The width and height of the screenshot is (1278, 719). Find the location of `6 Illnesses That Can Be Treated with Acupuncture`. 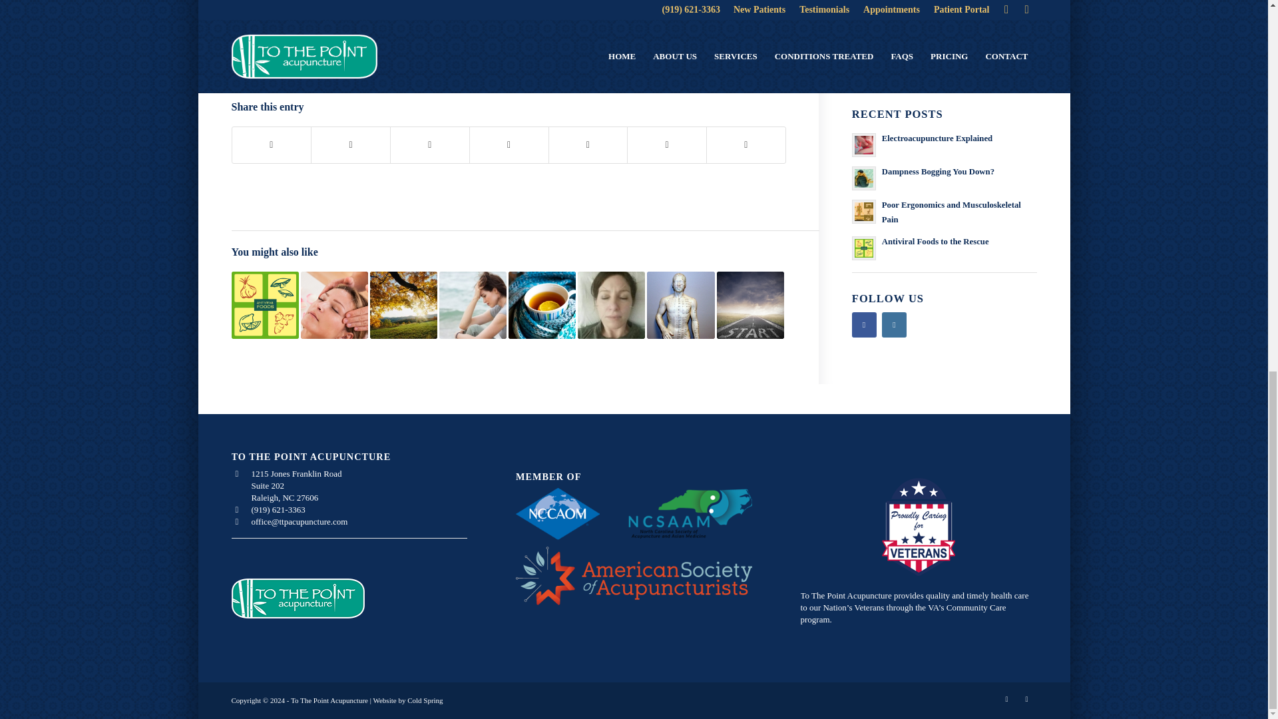

6 Illnesses That Can Be Treated with Acupuncture is located at coordinates (334, 305).